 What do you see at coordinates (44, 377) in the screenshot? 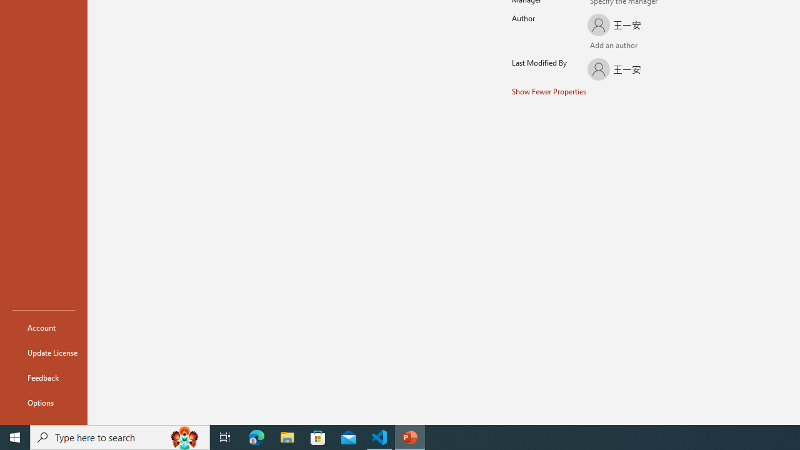
I see `Feedback` at bounding box center [44, 377].